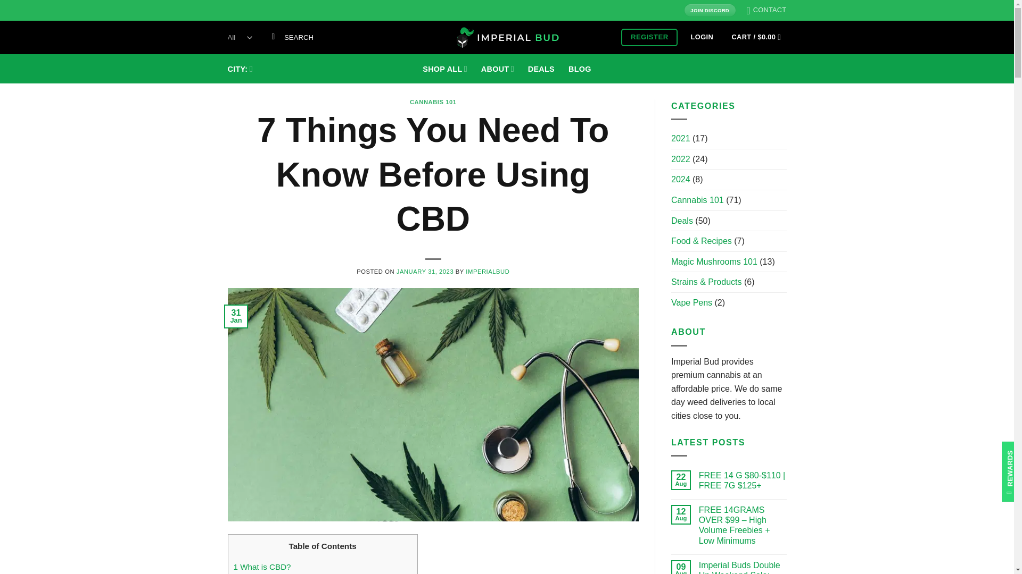 This screenshot has height=574, width=1022. I want to click on CITY:, so click(240, 69).